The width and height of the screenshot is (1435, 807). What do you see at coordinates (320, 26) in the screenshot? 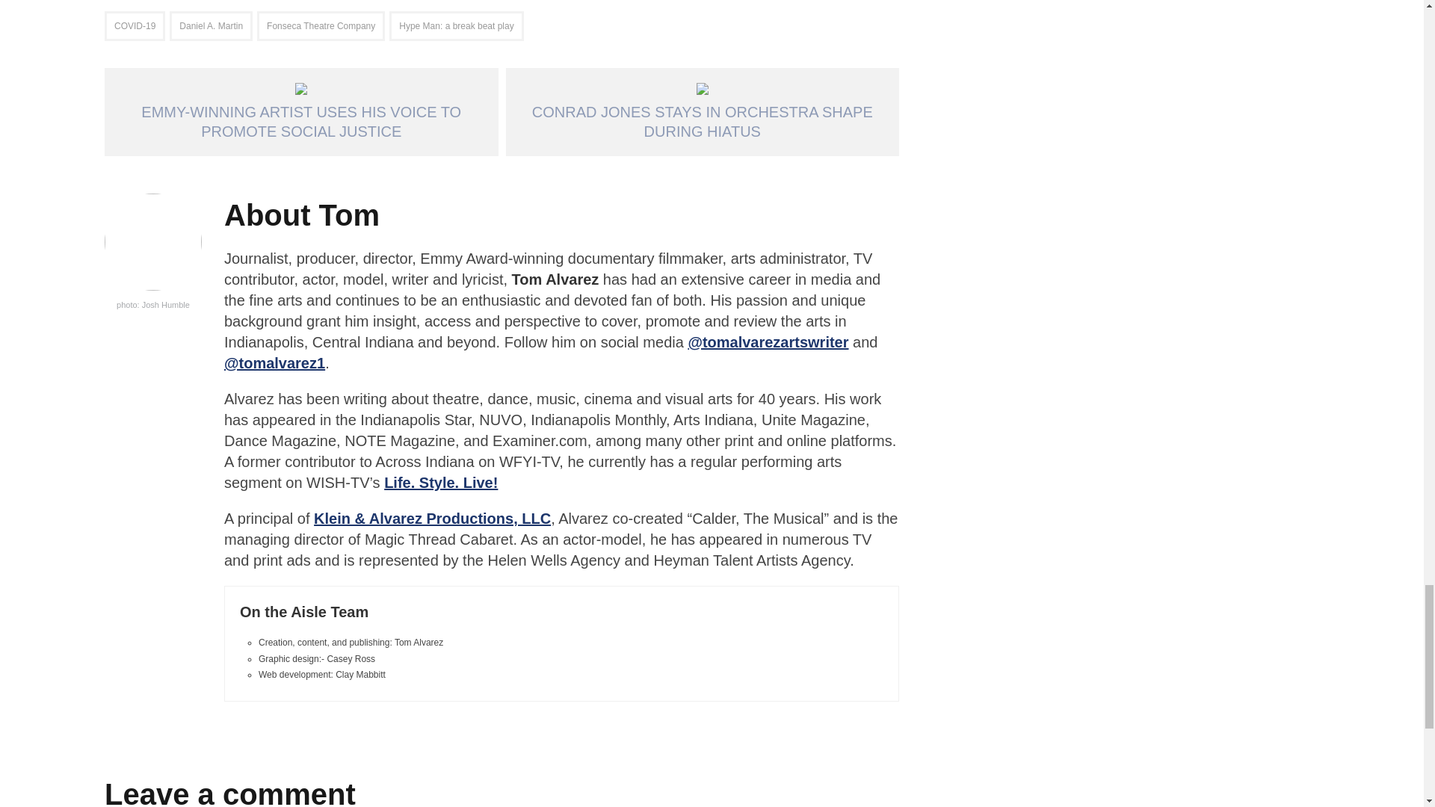
I see `Fonseca Theatre Company` at bounding box center [320, 26].